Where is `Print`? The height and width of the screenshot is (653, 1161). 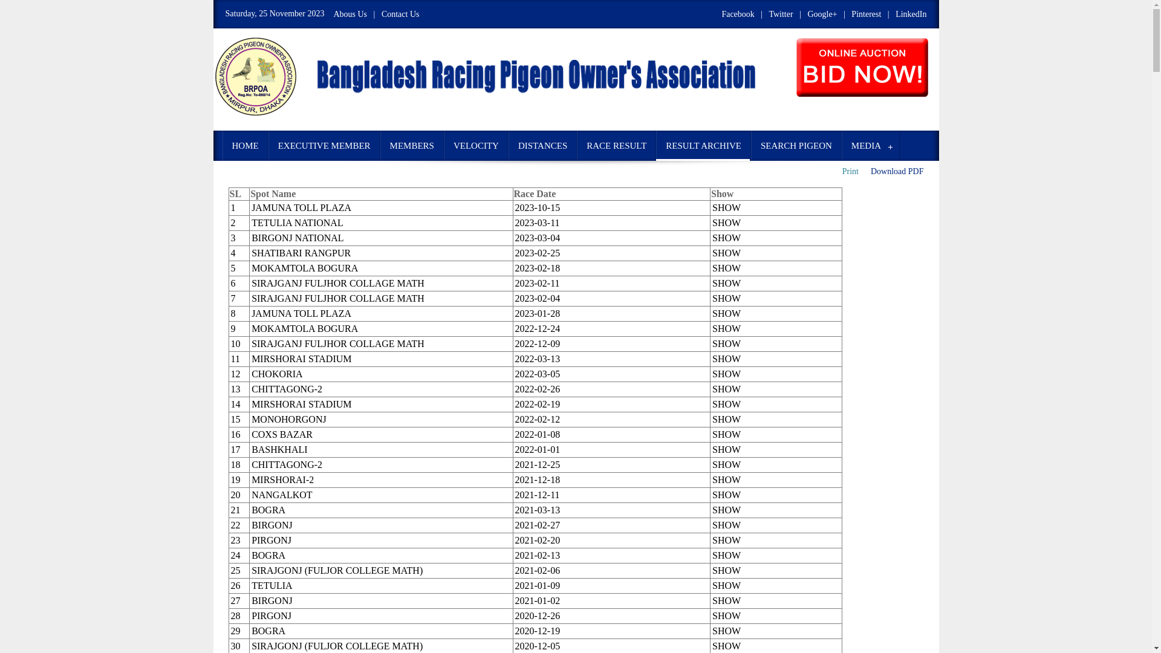
Print is located at coordinates (850, 172).